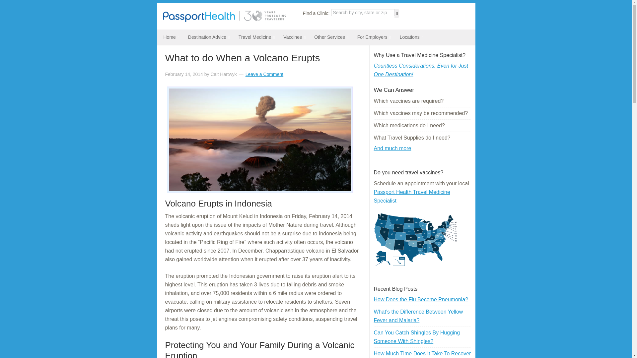  What do you see at coordinates (224, 20) in the screenshot?
I see `Passport Health` at bounding box center [224, 20].